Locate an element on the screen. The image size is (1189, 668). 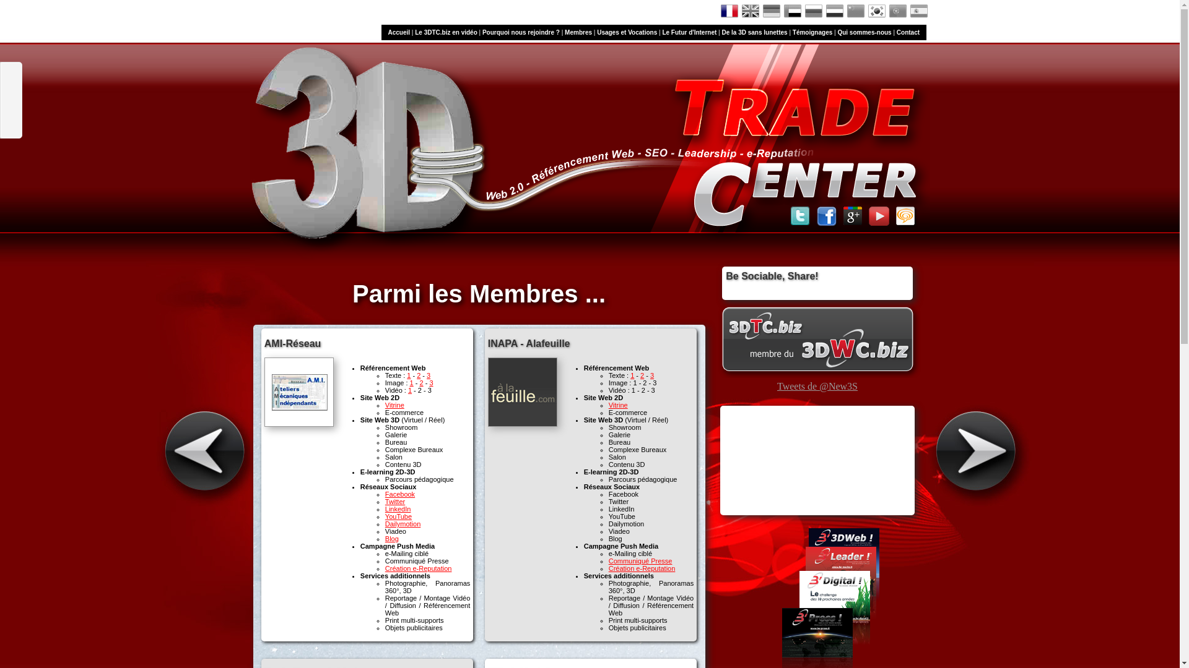
2 is located at coordinates (419, 375).